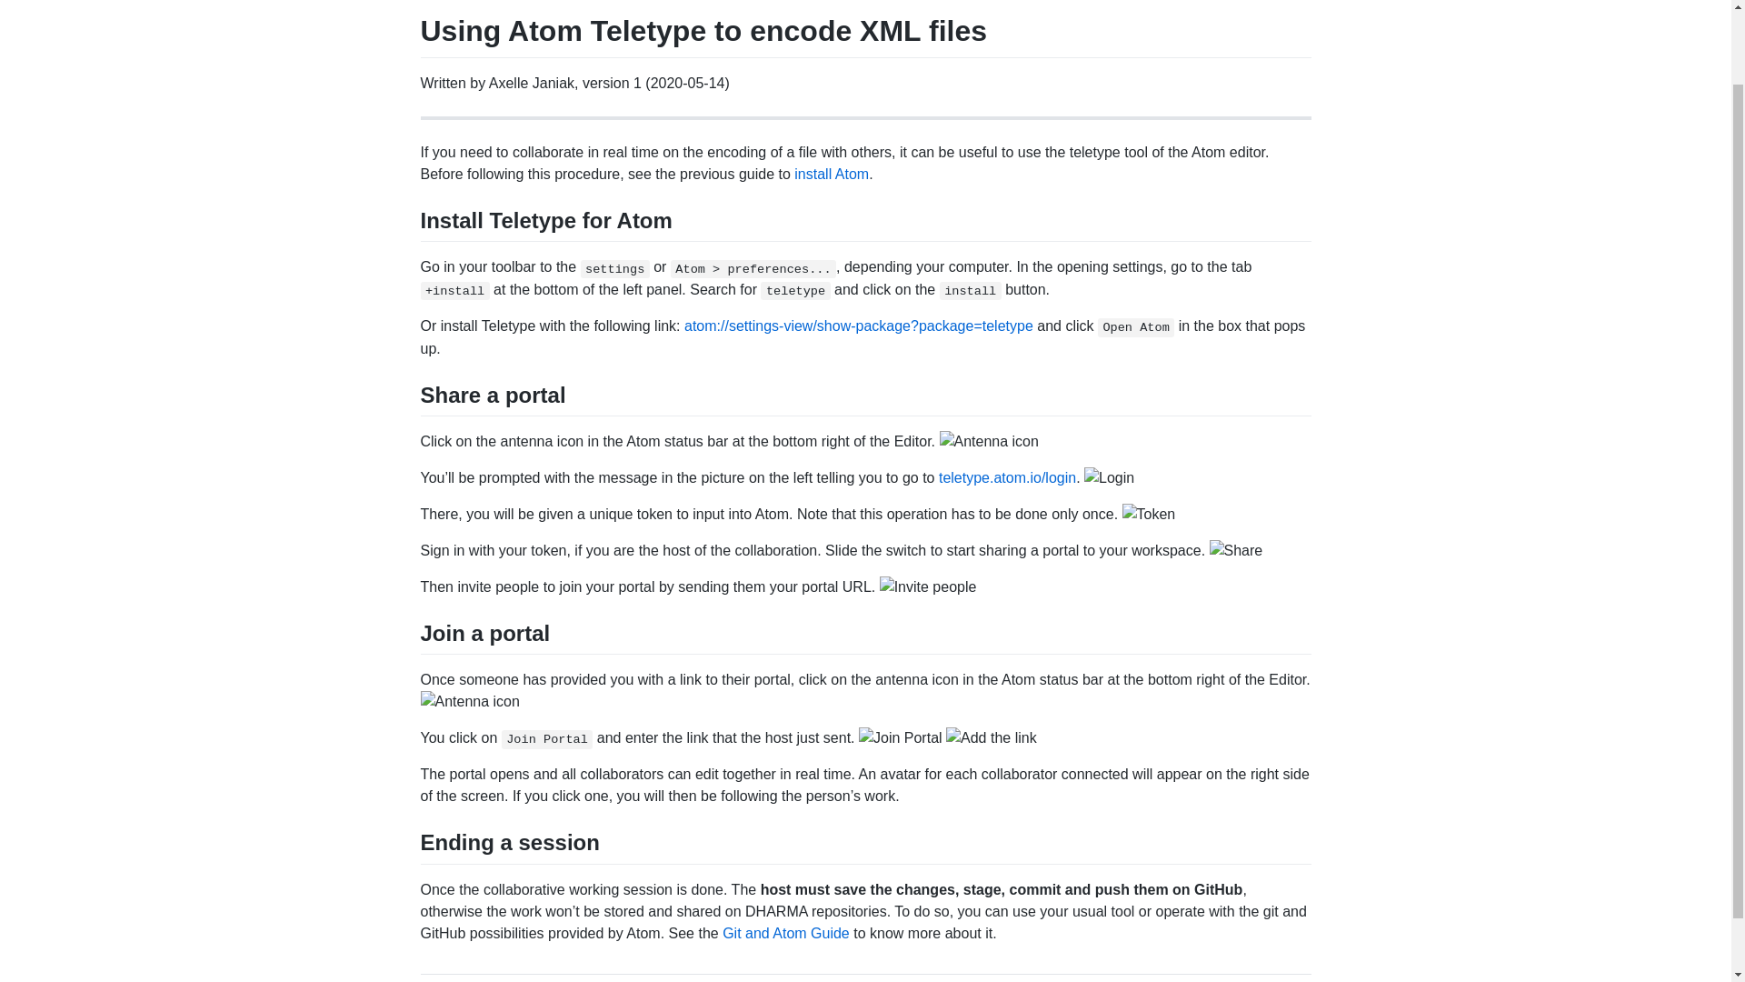  Describe the element at coordinates (831, 173) in the screenshot. I see `install Atom` at that location.